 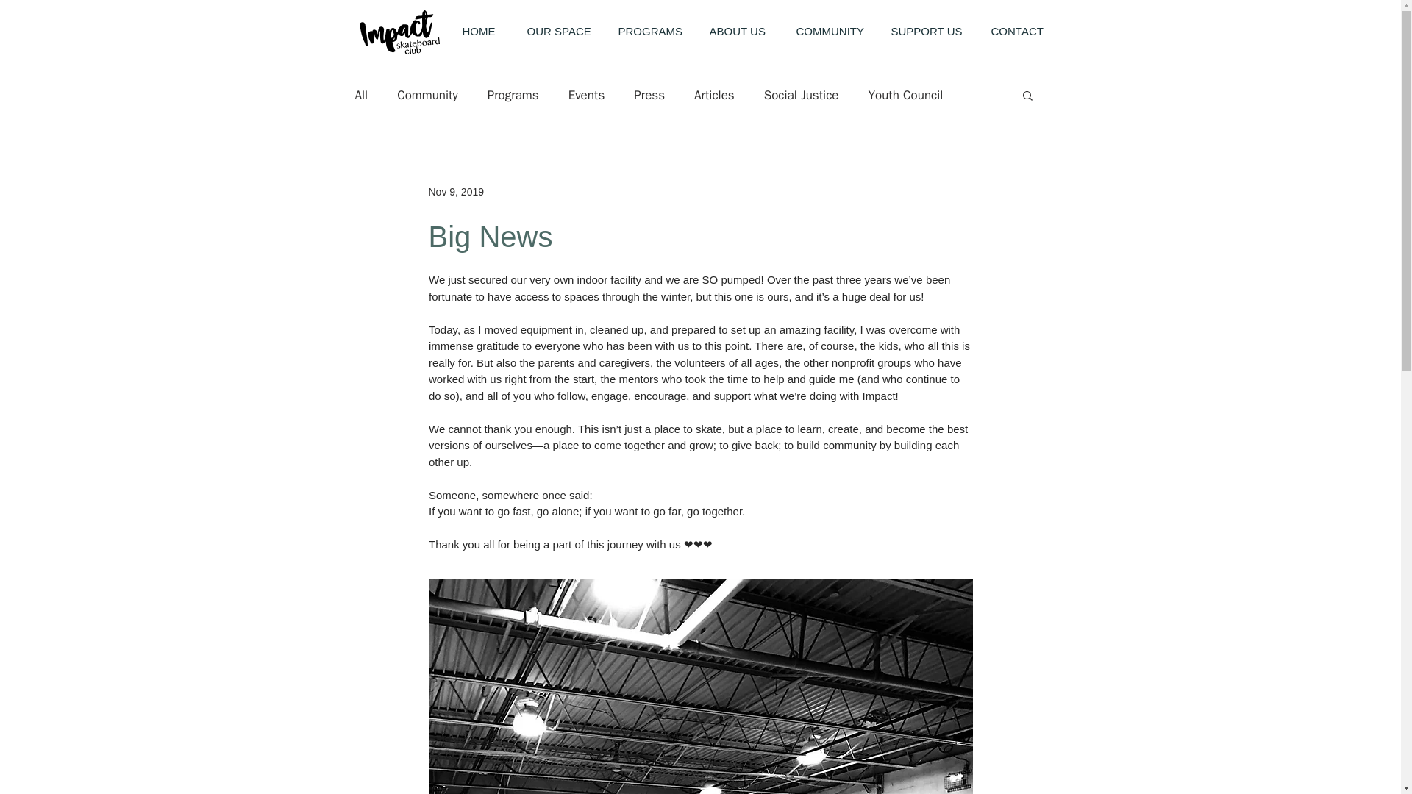 What do you see at coordinates (563, 32) in the screenshot?
I see `OUR SPACE` at bounding box center [563, 32].